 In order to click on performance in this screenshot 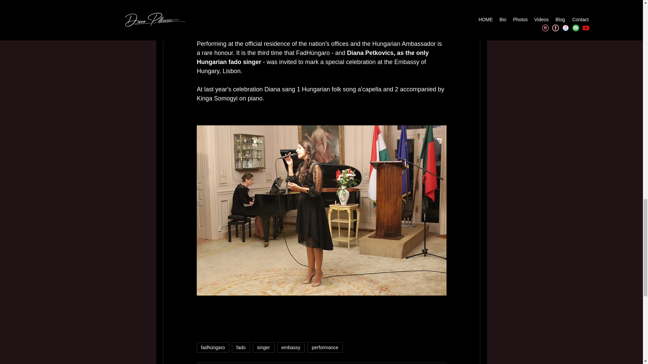, I will do `click(325, 347)`.